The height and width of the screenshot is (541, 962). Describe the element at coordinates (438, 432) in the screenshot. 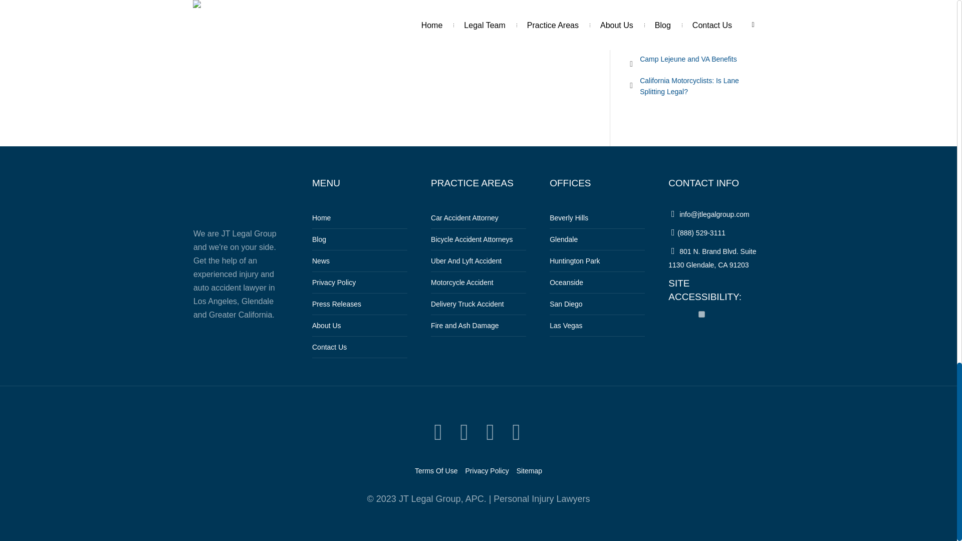

I see `Twitter` at that location.